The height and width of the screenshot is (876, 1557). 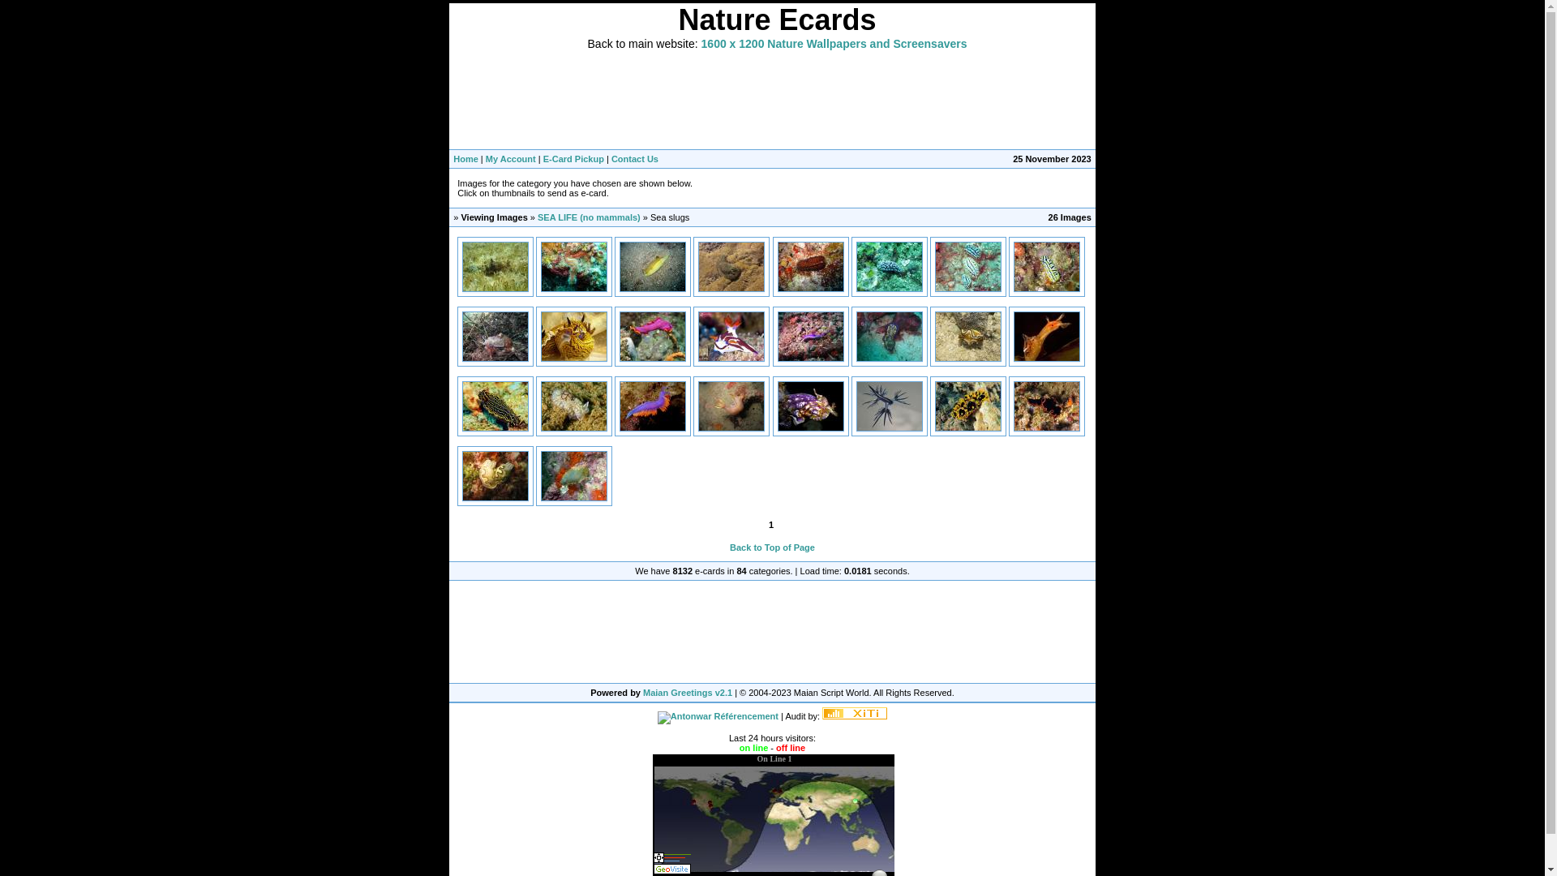 I want to click on Send E-Card, so click(x=890, y=289).